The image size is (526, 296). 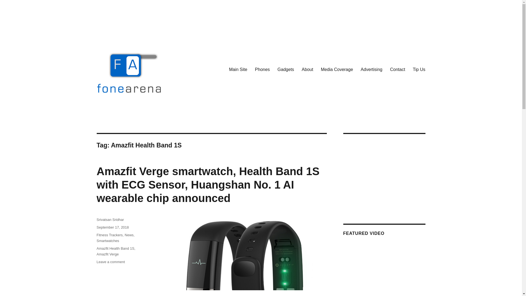 I want to click on Tip Us, so click(x=419, y=69).